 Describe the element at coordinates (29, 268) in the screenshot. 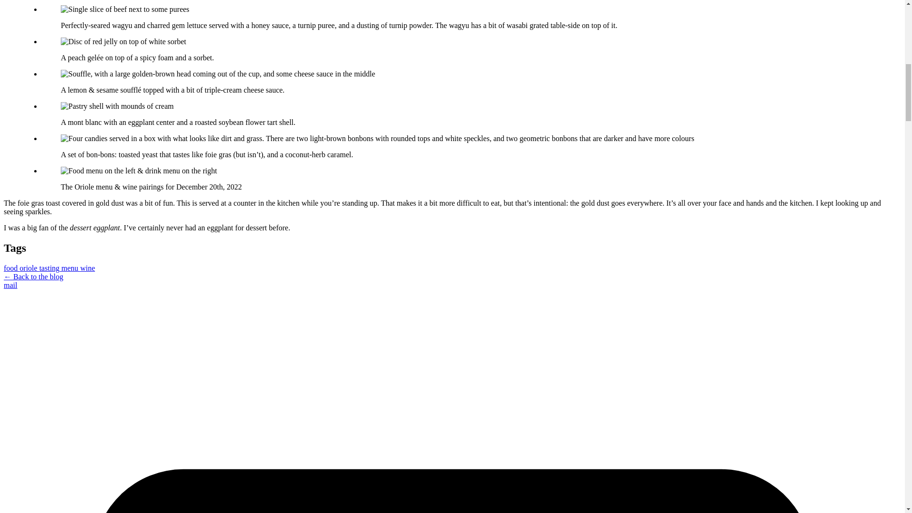

I see `oriole` at that location.